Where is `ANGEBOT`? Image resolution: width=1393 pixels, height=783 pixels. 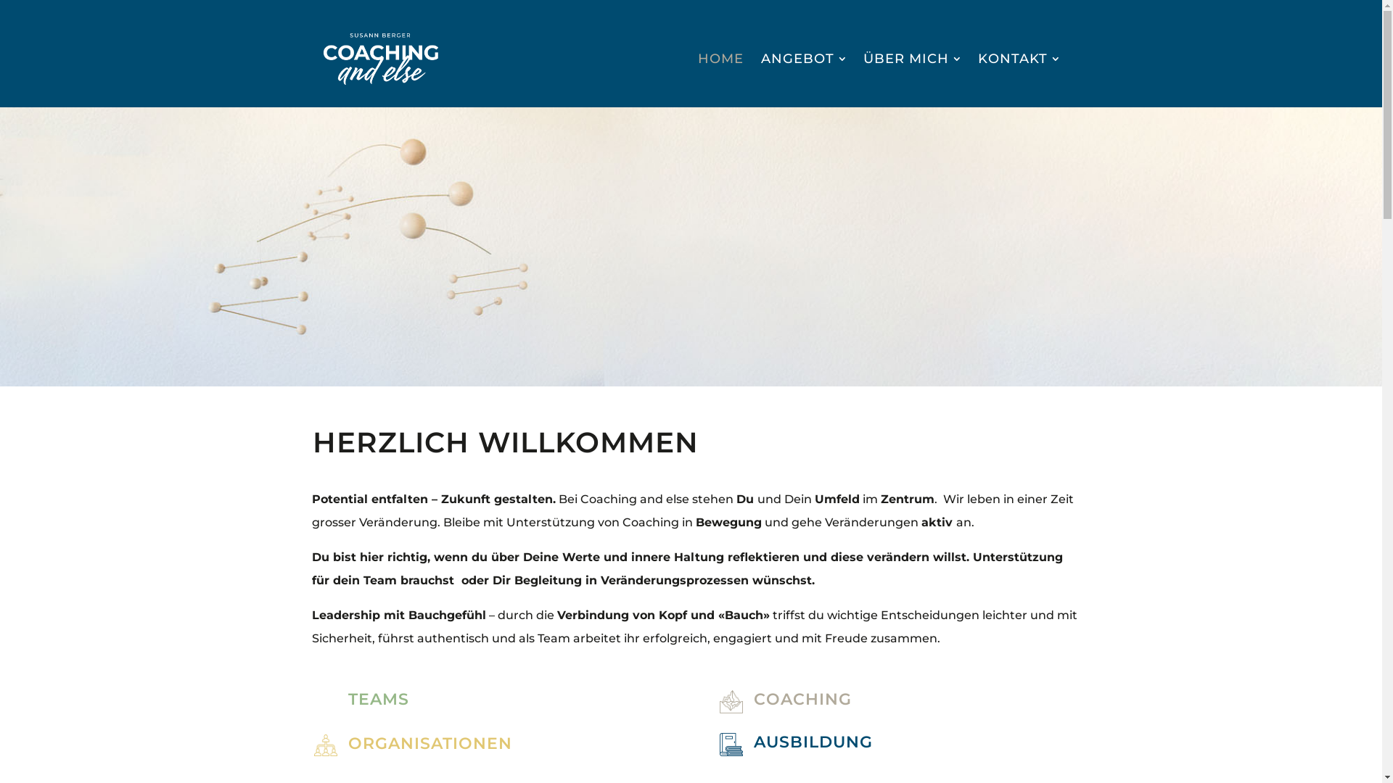 ANGEBOT is located at coordinates (804, 59).